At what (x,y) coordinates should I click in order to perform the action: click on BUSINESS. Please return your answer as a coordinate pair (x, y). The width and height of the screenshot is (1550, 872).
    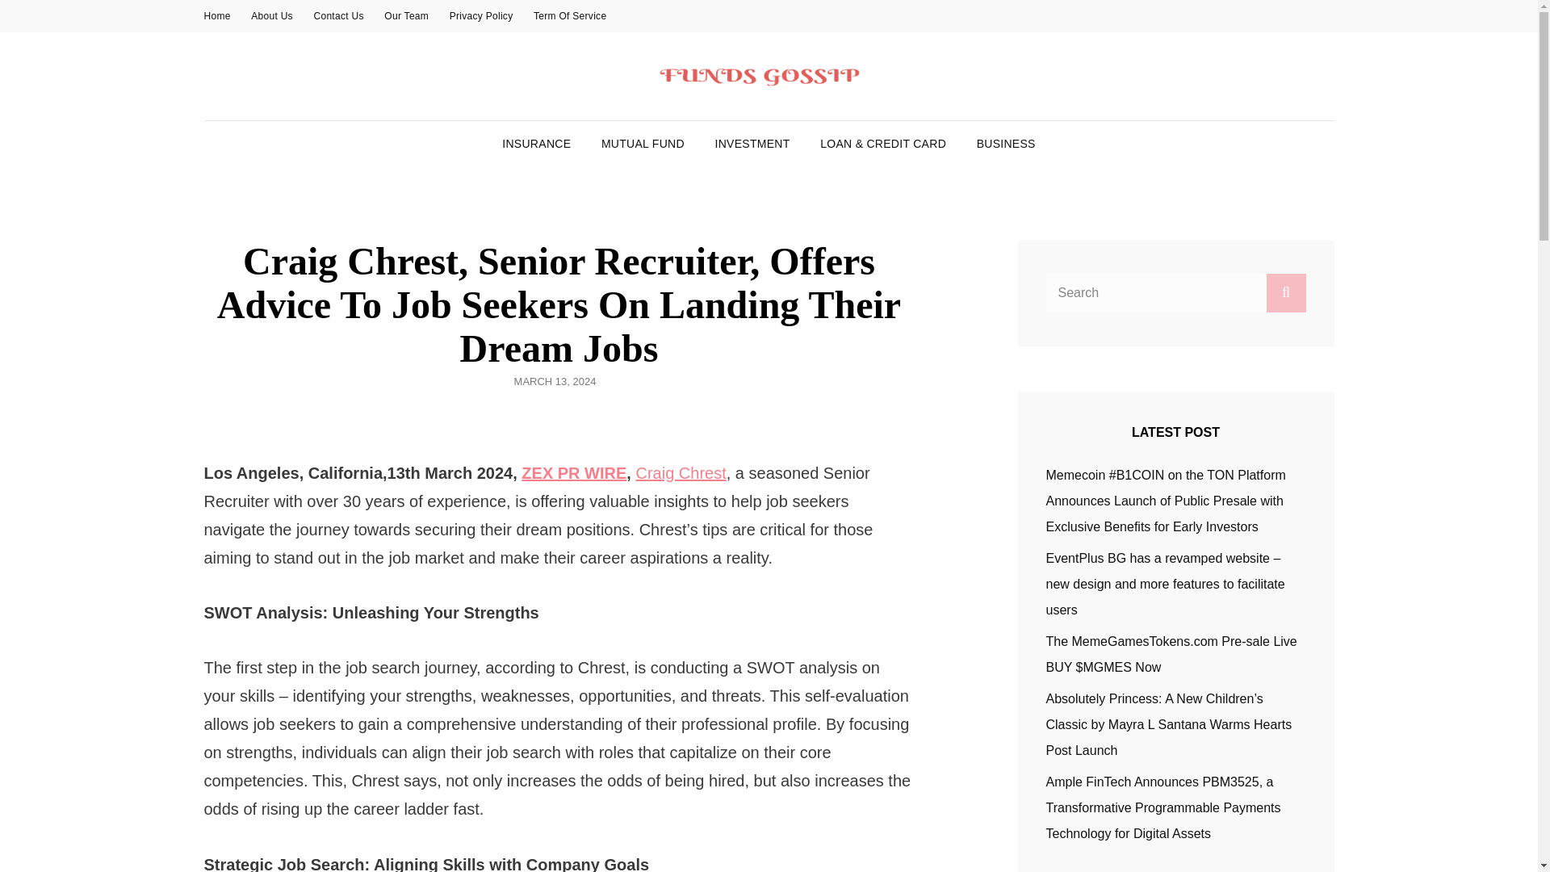
    Looking at the image, I should click on (1006, 144).